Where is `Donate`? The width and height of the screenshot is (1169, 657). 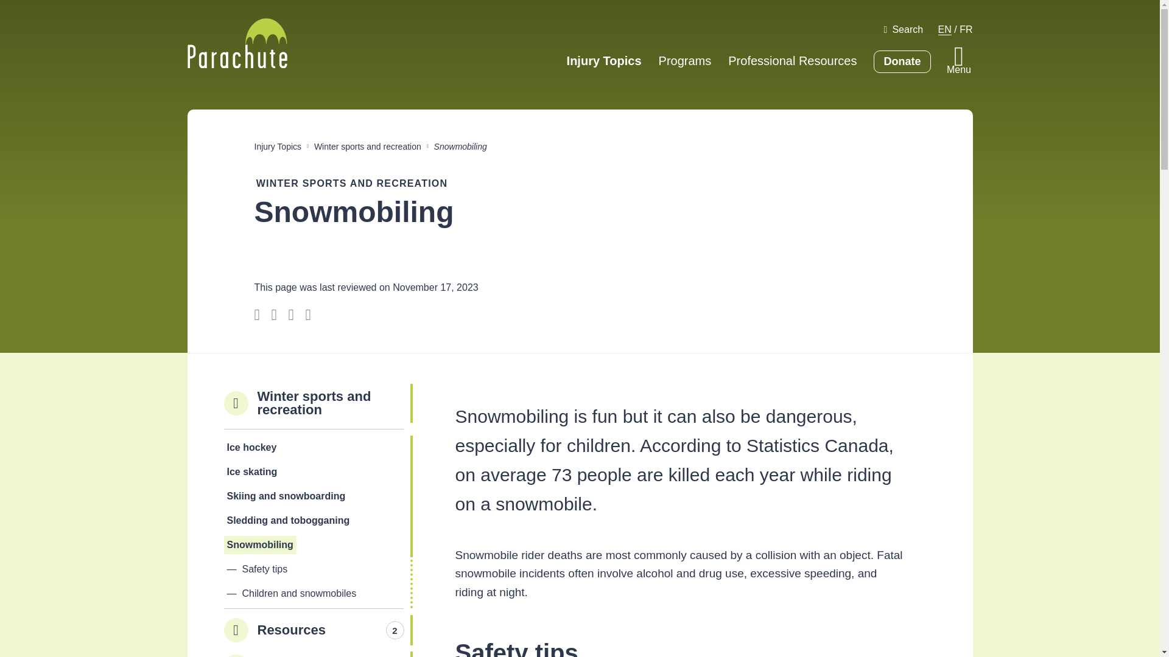
Donate is located at coordinates (902, 61).